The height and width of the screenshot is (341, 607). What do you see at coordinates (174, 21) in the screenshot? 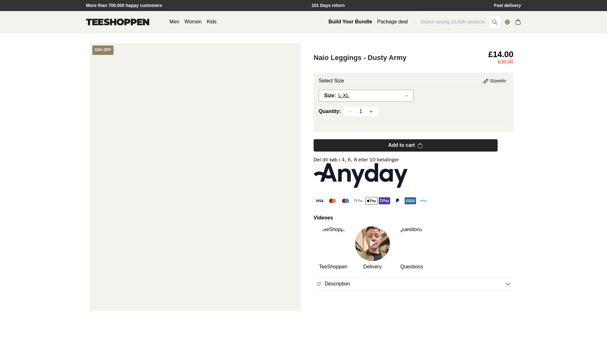
I see `Men` at bounding box center [174, 21].